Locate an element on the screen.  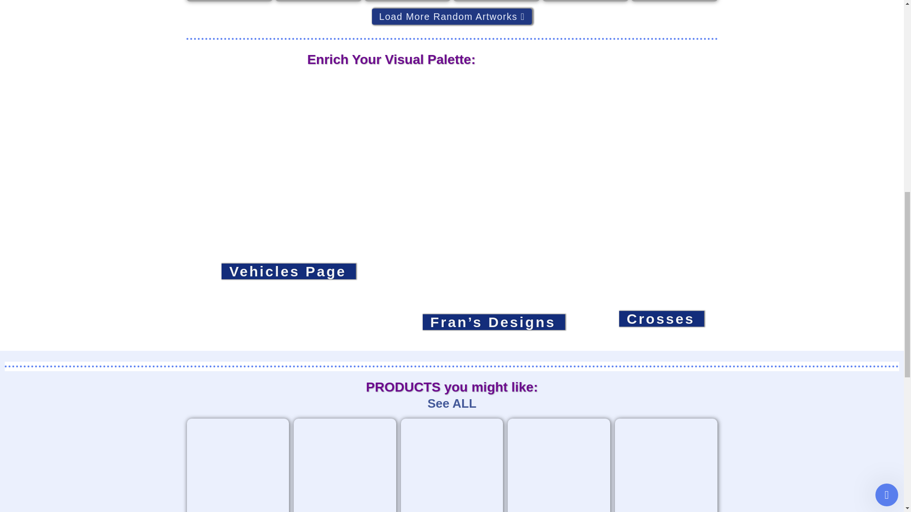
Guestbook Tree is located at coordinates (496, 1).